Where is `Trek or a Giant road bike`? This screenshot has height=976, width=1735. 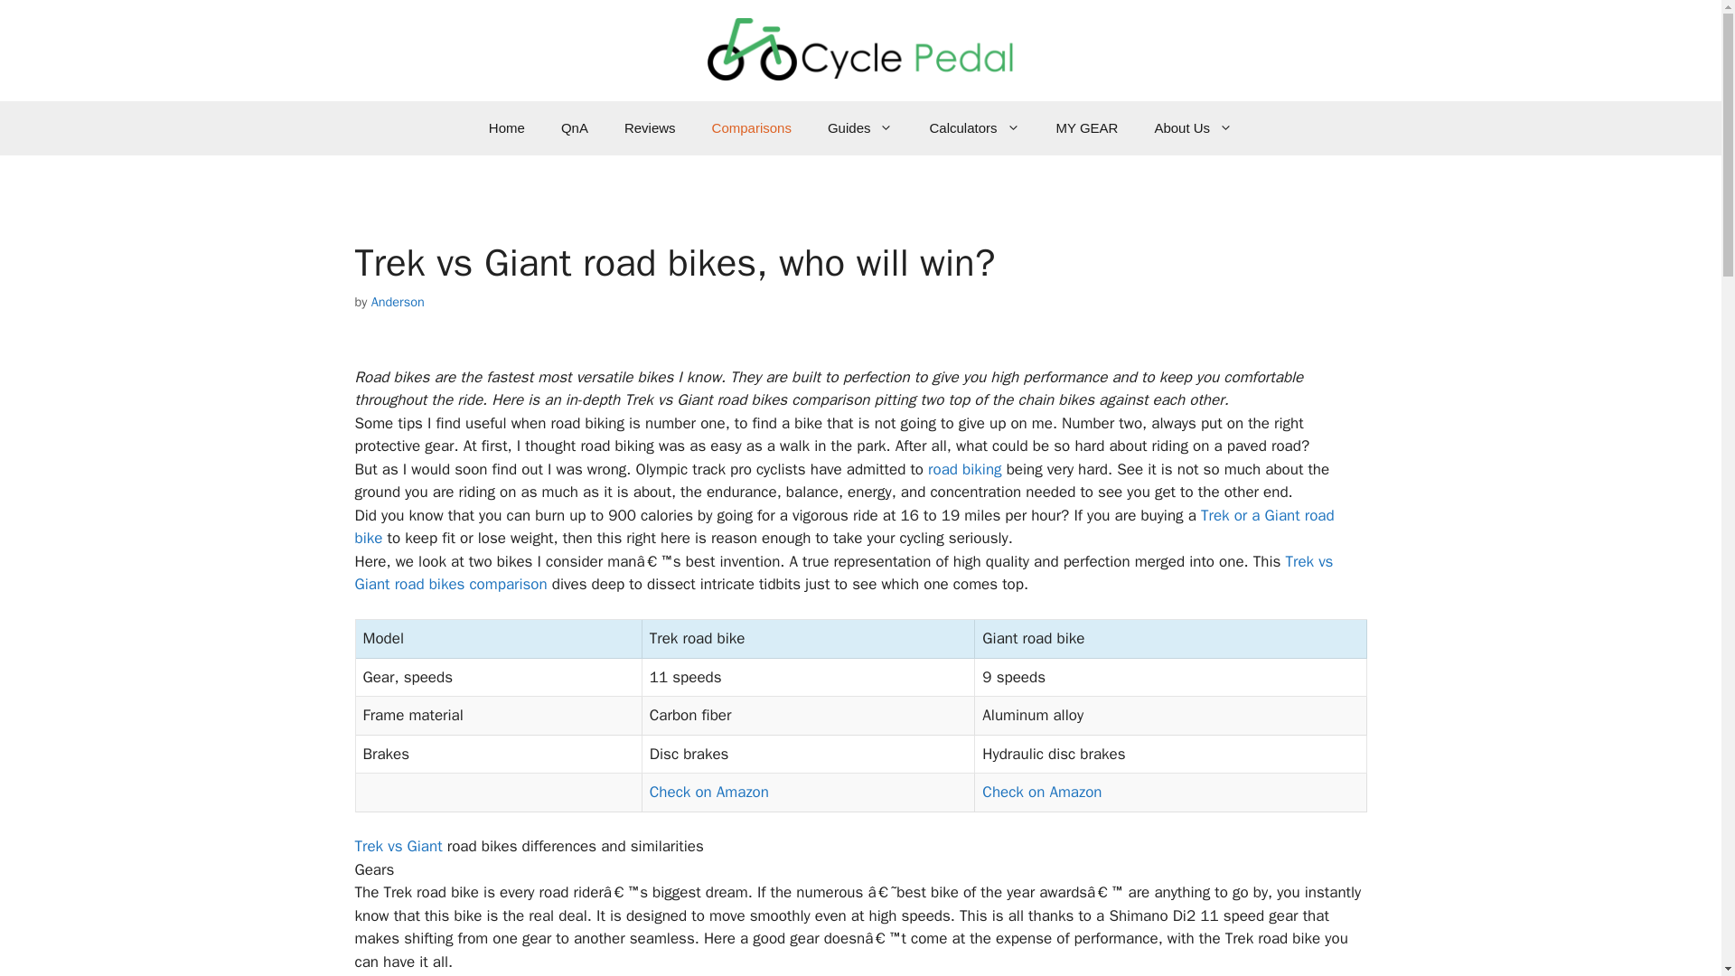 Trek or a Giant road bike is located at coordinates (844, 527).